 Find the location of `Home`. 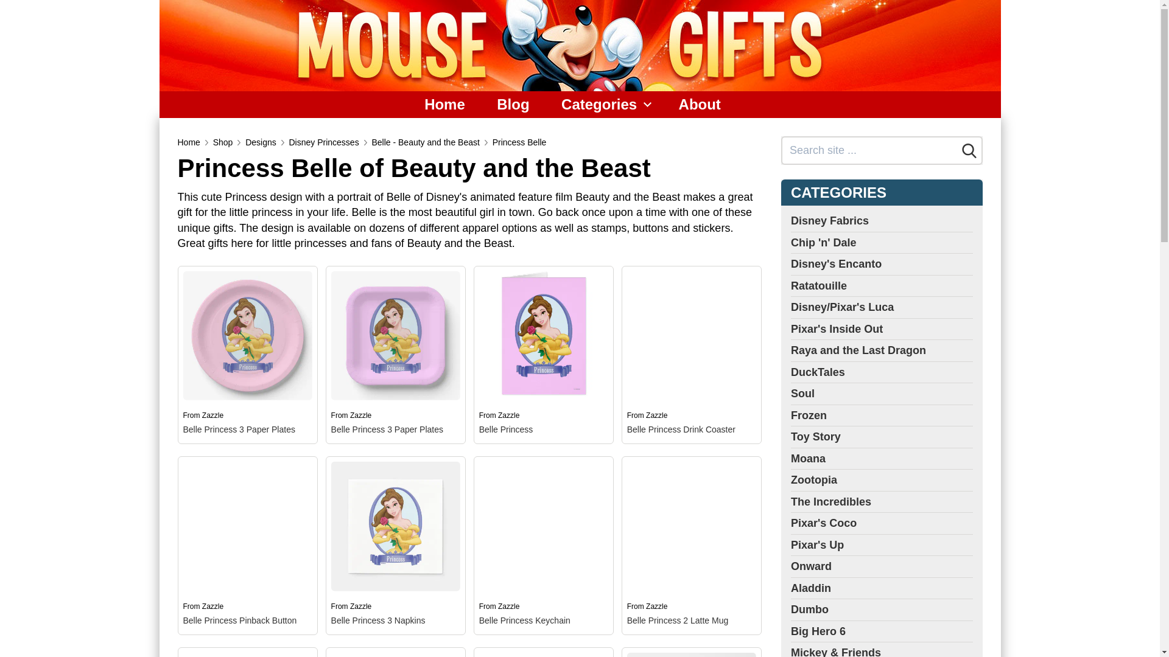

Home is located at coordinates (444, 105).